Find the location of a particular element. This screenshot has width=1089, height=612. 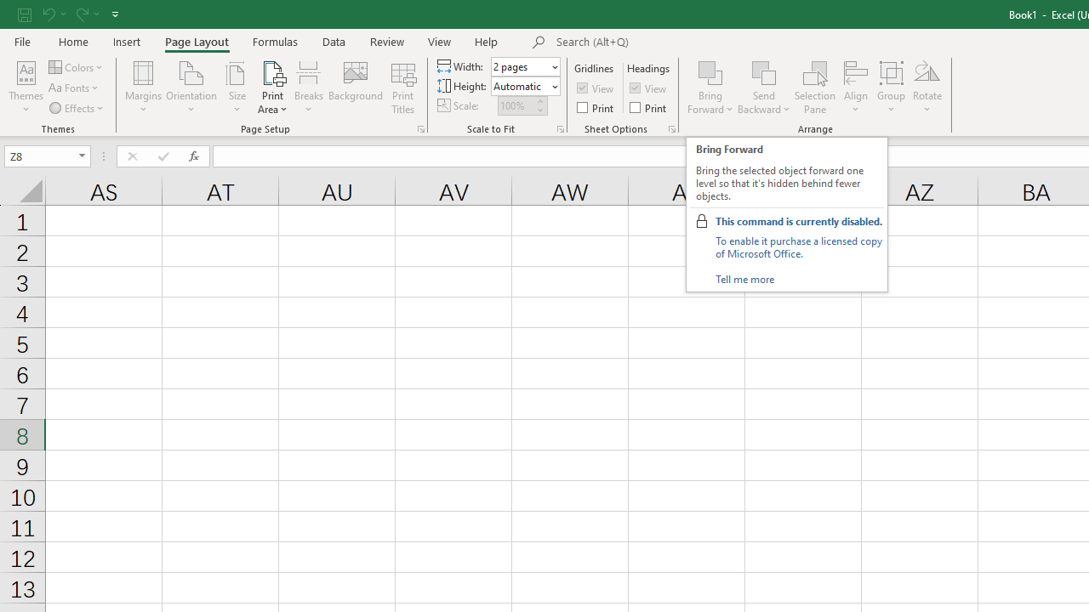

Selection Pane... is located at coordinates (815, 87).